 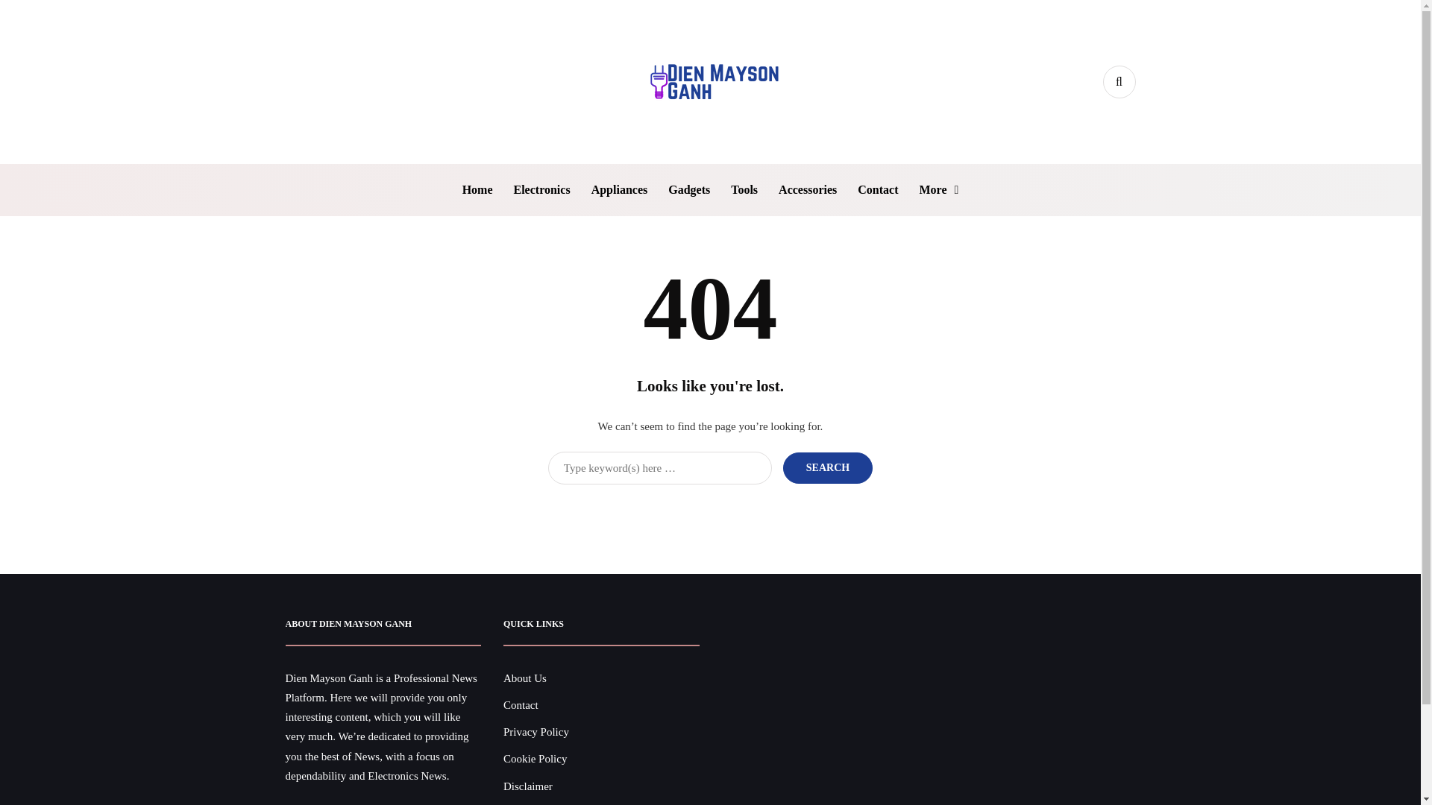 What do you see at coordinates (541, 189) in the screenshot?
I see `Electronics` at bounding box center [541, 189].